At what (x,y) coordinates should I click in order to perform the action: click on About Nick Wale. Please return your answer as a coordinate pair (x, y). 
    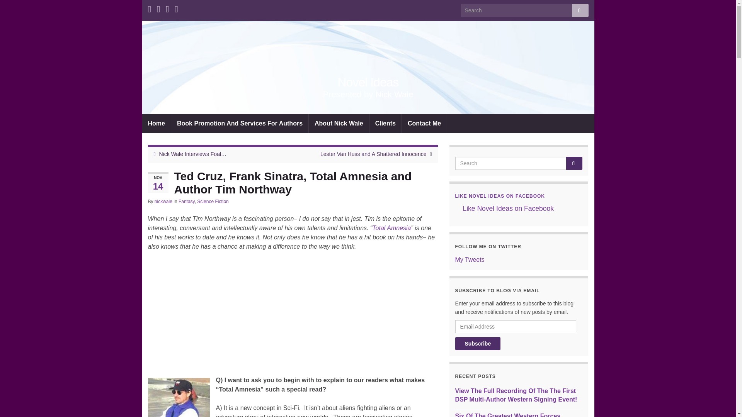
    Looking at the image, I should click on (339, 123).